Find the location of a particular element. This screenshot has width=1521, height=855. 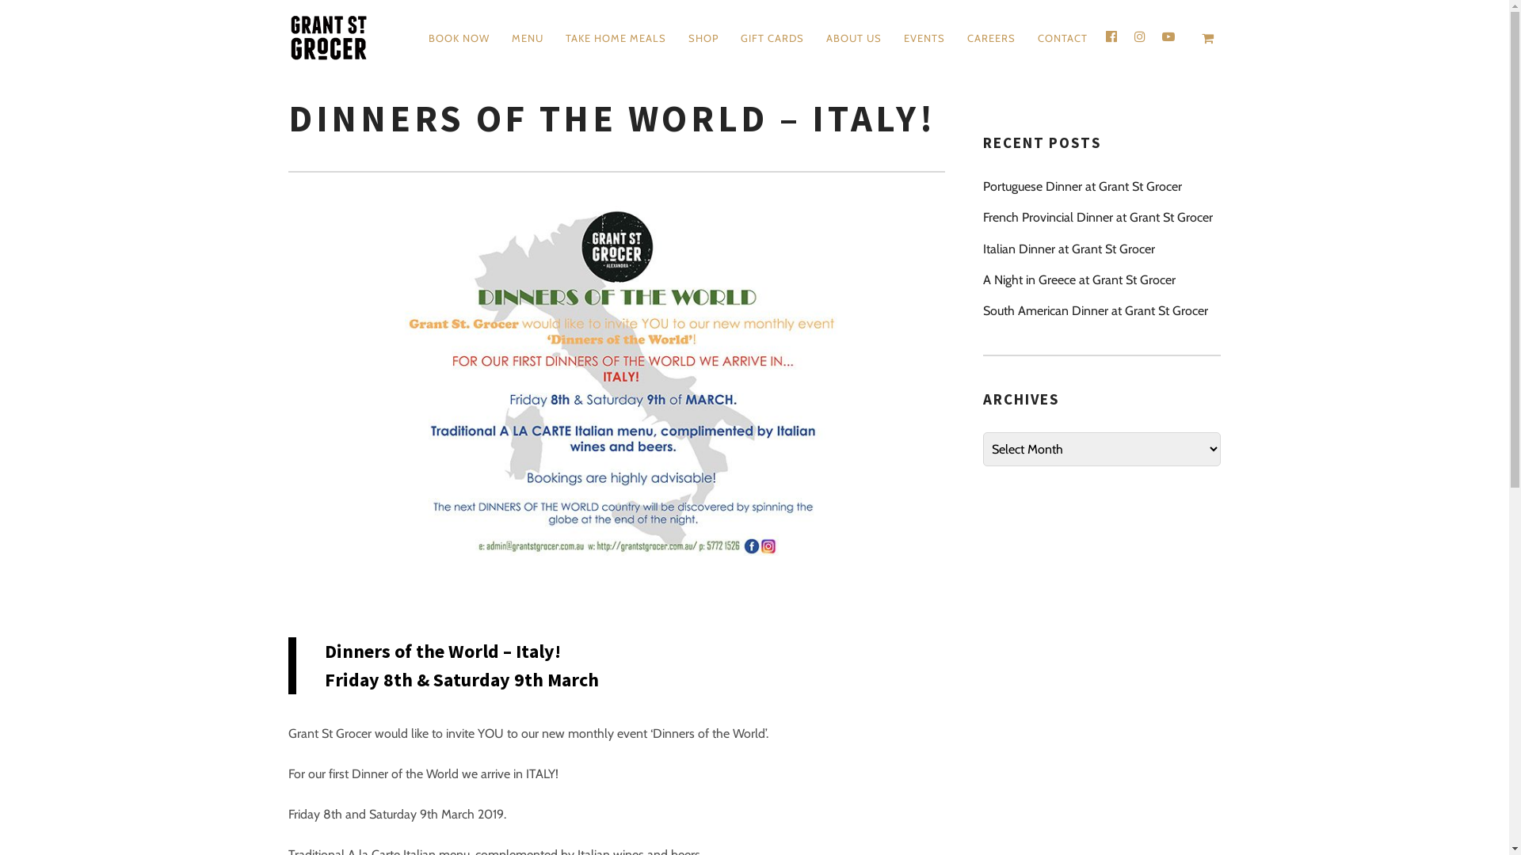

MENU is located at coordinates (528, 38).